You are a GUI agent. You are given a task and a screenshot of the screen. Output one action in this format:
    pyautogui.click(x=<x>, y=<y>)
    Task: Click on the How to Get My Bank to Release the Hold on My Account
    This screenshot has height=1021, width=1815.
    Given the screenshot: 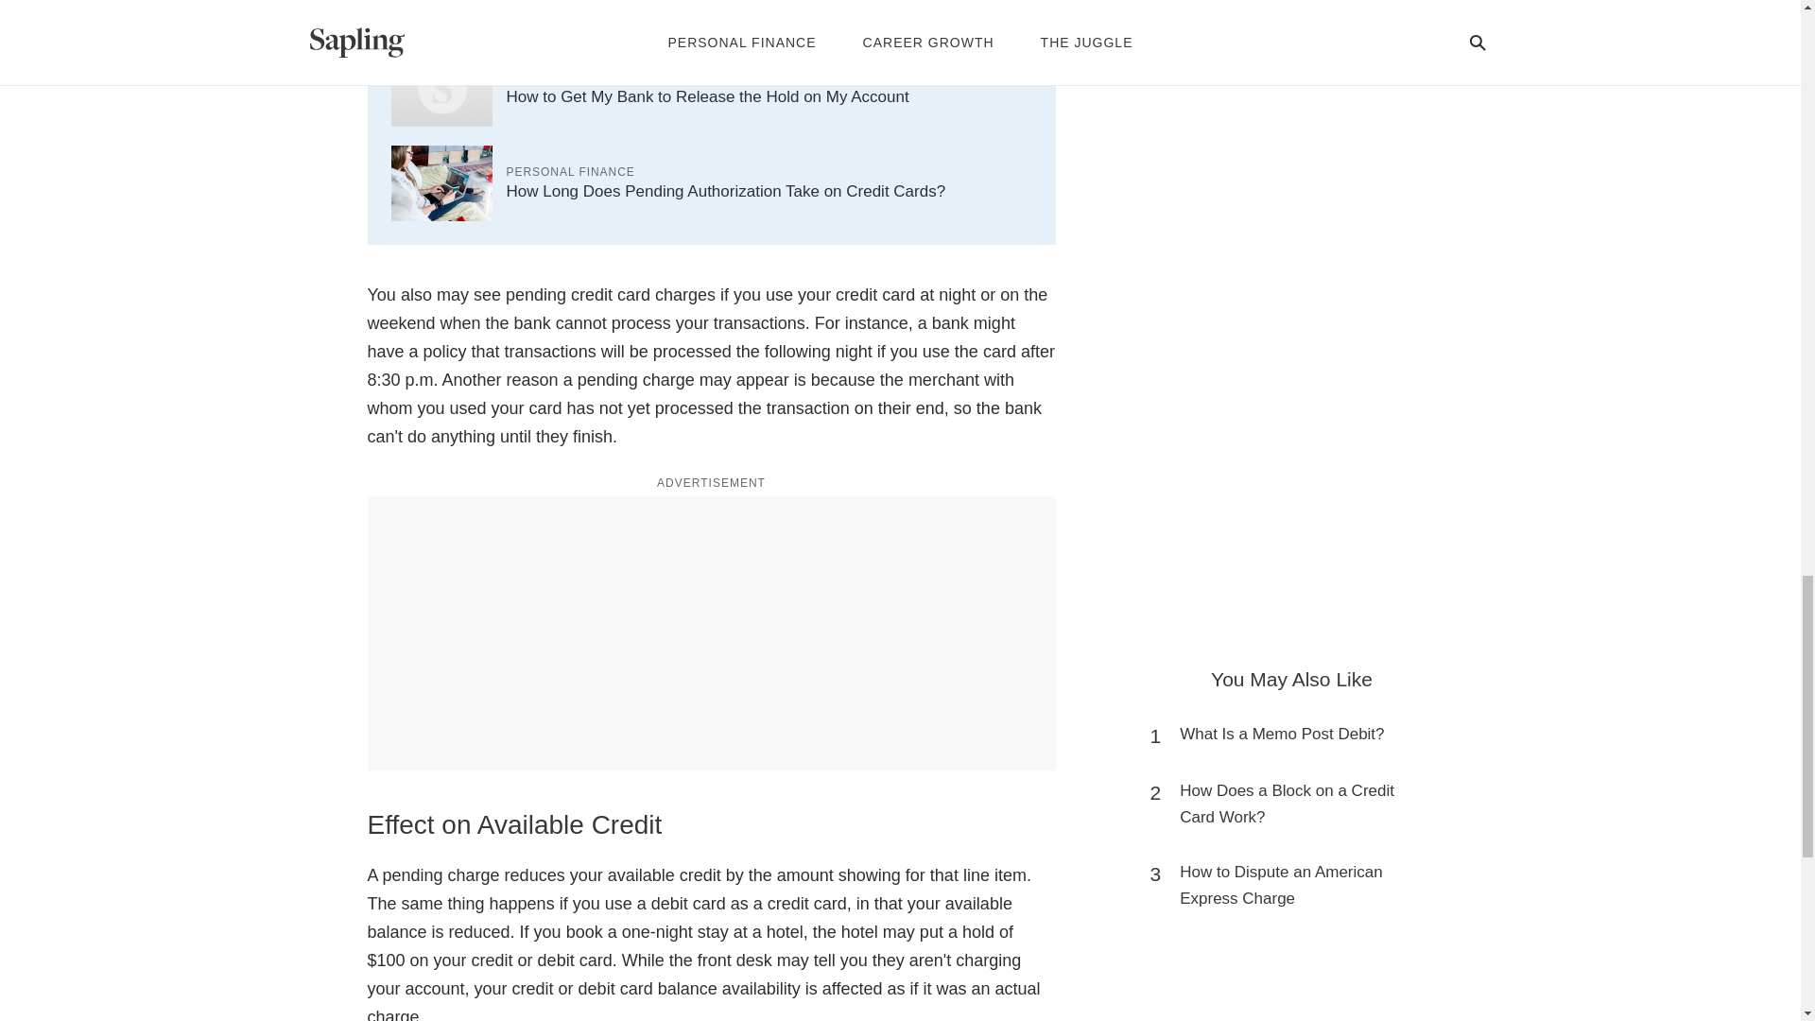 What is the action you would take?
    pyautogui.click(x=707, y=96)
    